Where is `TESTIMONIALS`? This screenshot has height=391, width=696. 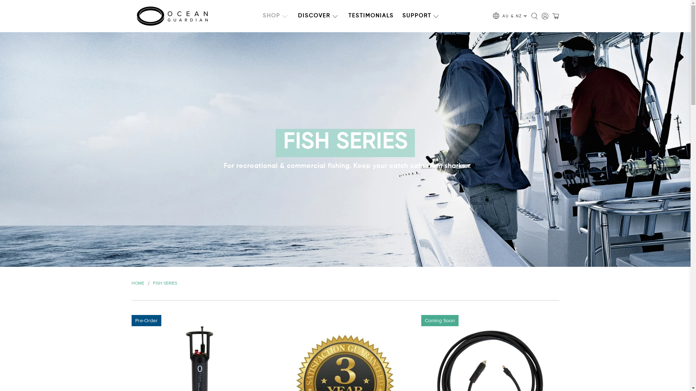 TESTIMONIALS is located at coordinates (371, 16).